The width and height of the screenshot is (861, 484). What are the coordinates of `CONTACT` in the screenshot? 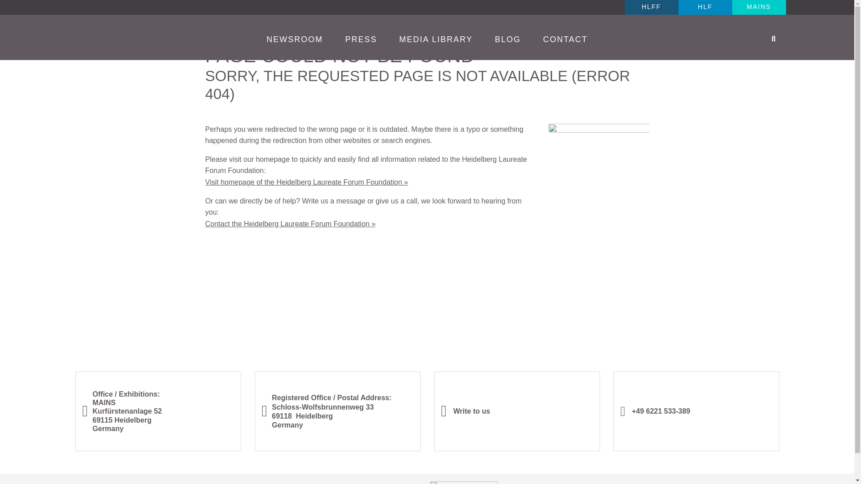 It's located at (565, 39).